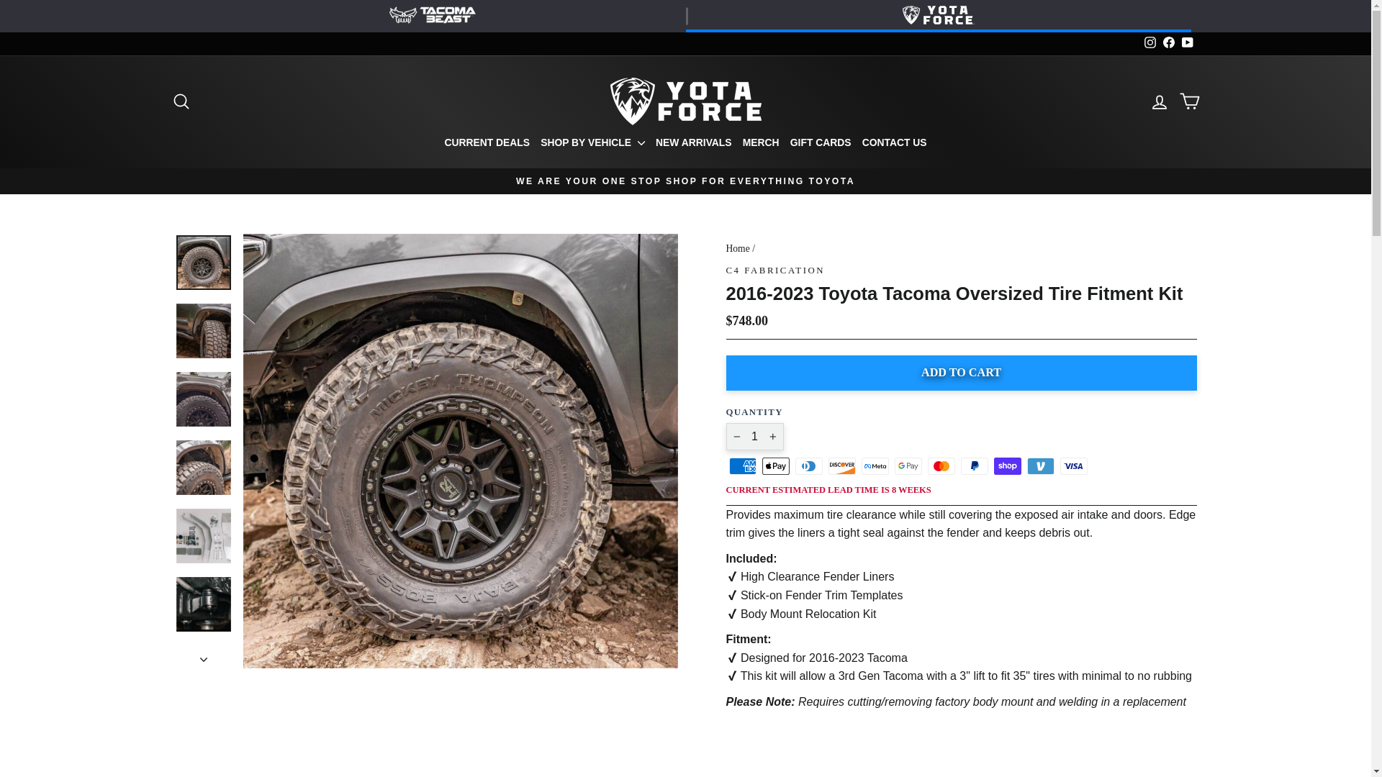 The width and height of the screenshot is (1382, 777). What do you see at coordinates (1150, 42) in the screenshot?
I see `instagram` at bounding box center [1150, 42].